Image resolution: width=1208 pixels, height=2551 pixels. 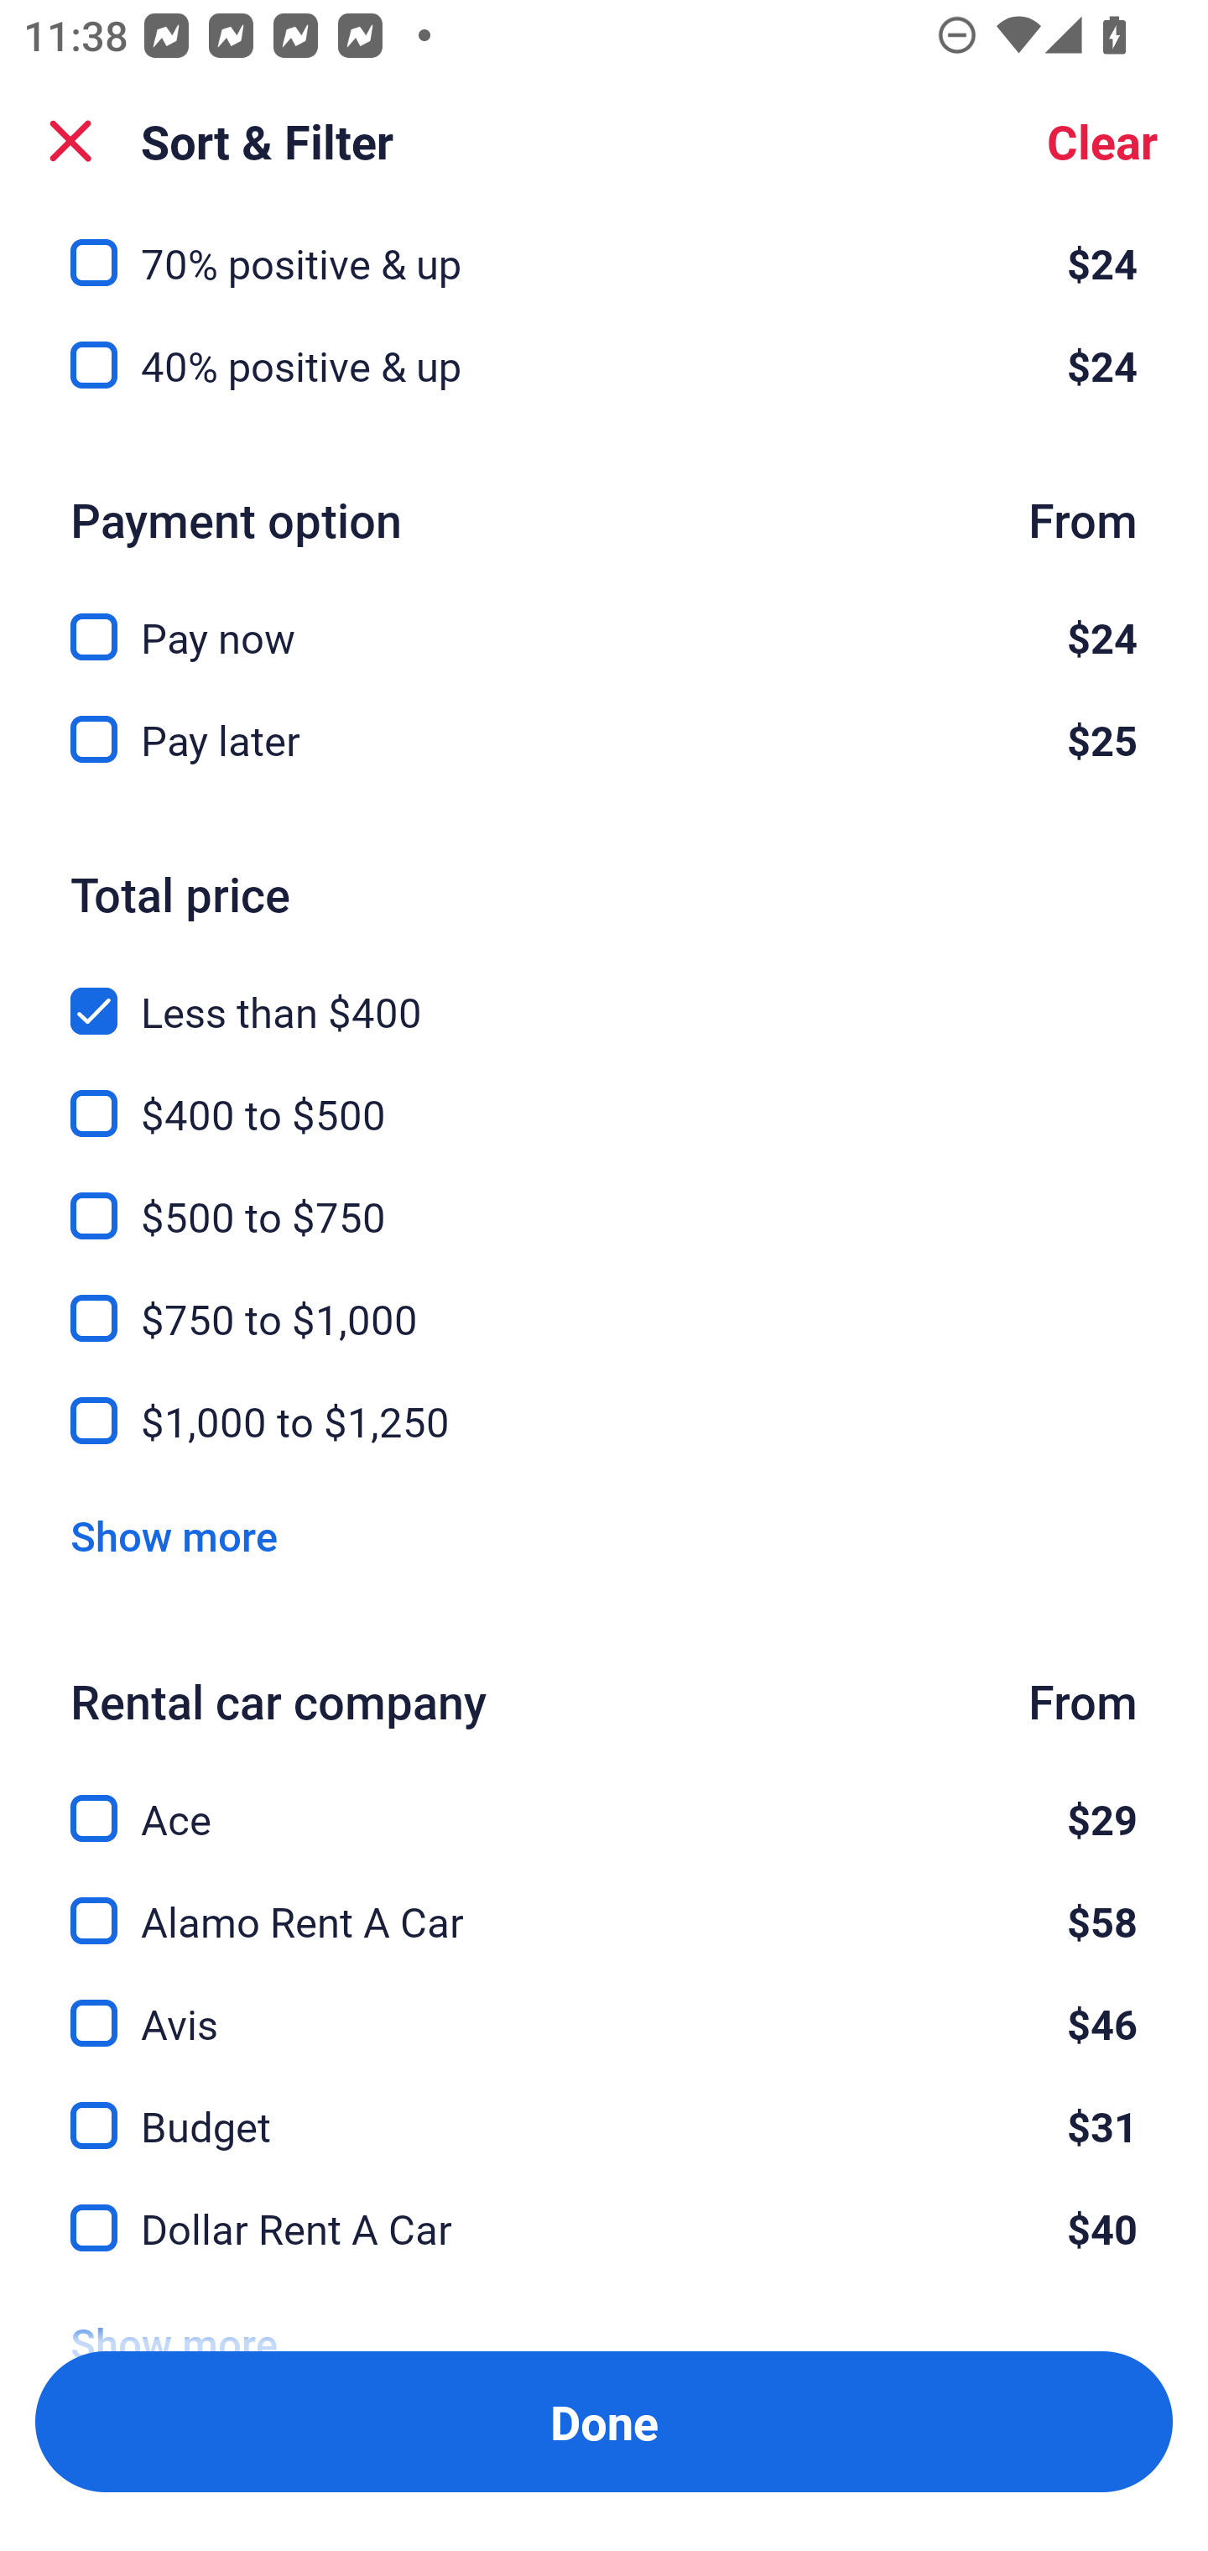 What do you see at coordinates (604, 1903) in the screenshot?
I see `Alamo Rent A Car, $58 Alamo Rent A Car $58` at bounding box center [604, 1903].